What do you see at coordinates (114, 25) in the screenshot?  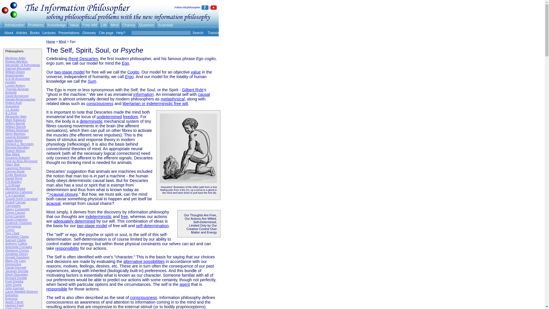 I see `Mind` at bounding box center [114, 25].